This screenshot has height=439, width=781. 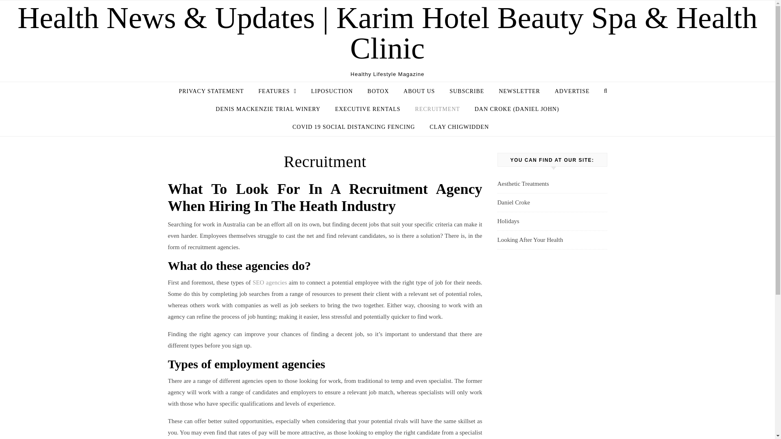 What do you see at coordinates (368, 109) in the screenshot?
I see `EXECUTIVE RENTALS` at bounding box center [368, 109].